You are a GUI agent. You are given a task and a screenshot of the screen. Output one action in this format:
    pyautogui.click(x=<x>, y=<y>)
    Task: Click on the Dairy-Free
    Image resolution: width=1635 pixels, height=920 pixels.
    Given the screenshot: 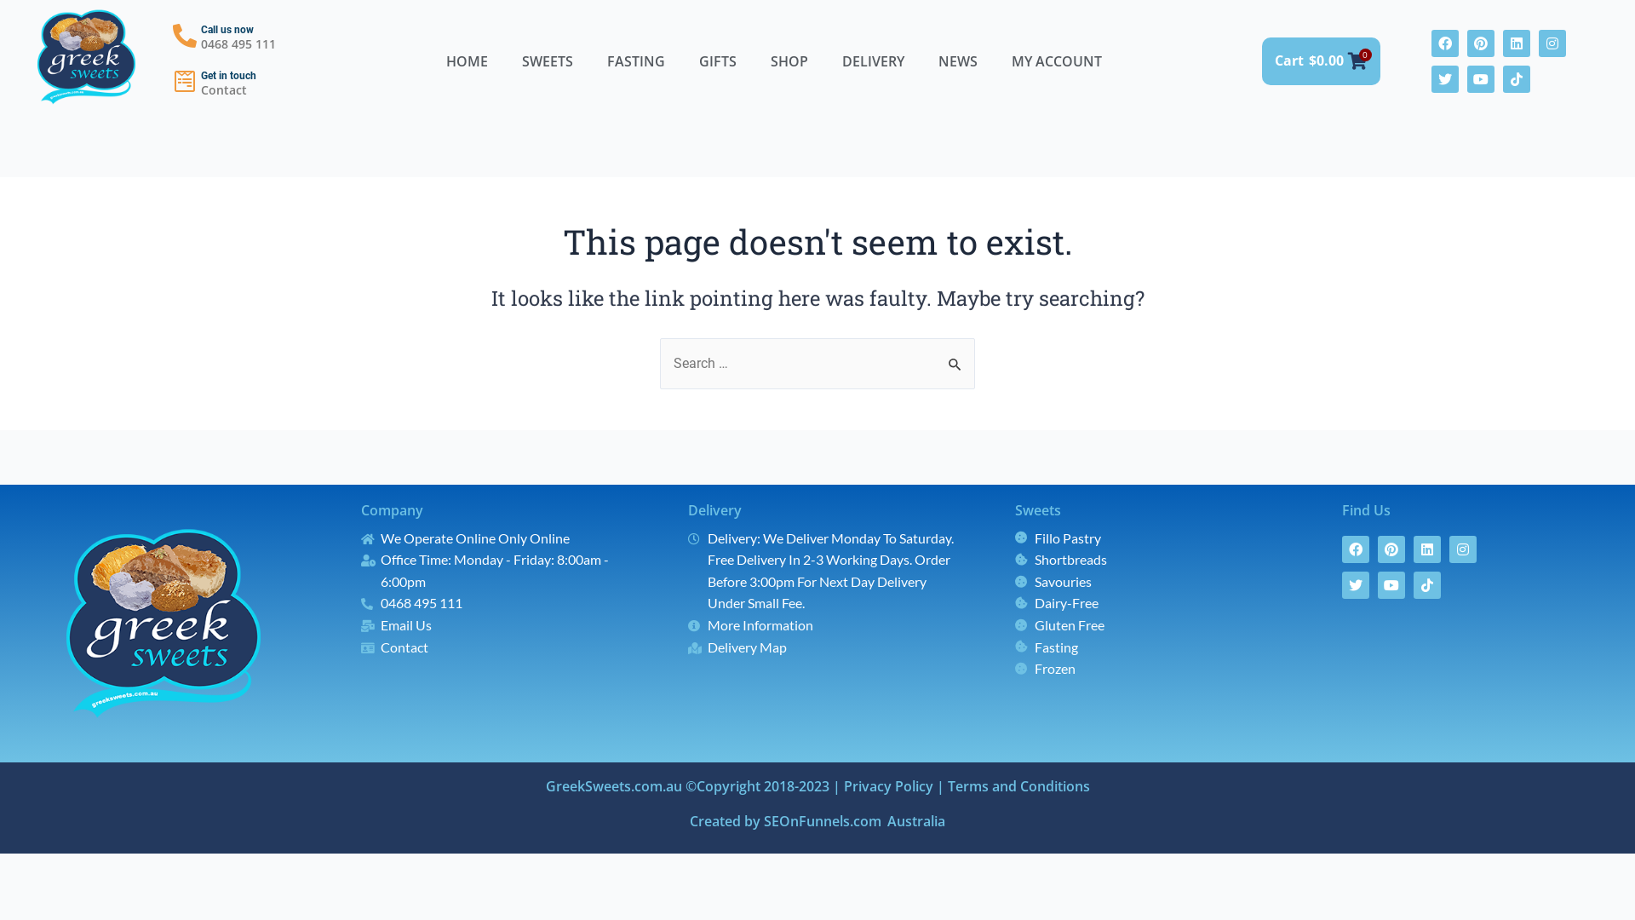 What is the action you would take?
    pyautogui.click(x=1153, y=603)
    